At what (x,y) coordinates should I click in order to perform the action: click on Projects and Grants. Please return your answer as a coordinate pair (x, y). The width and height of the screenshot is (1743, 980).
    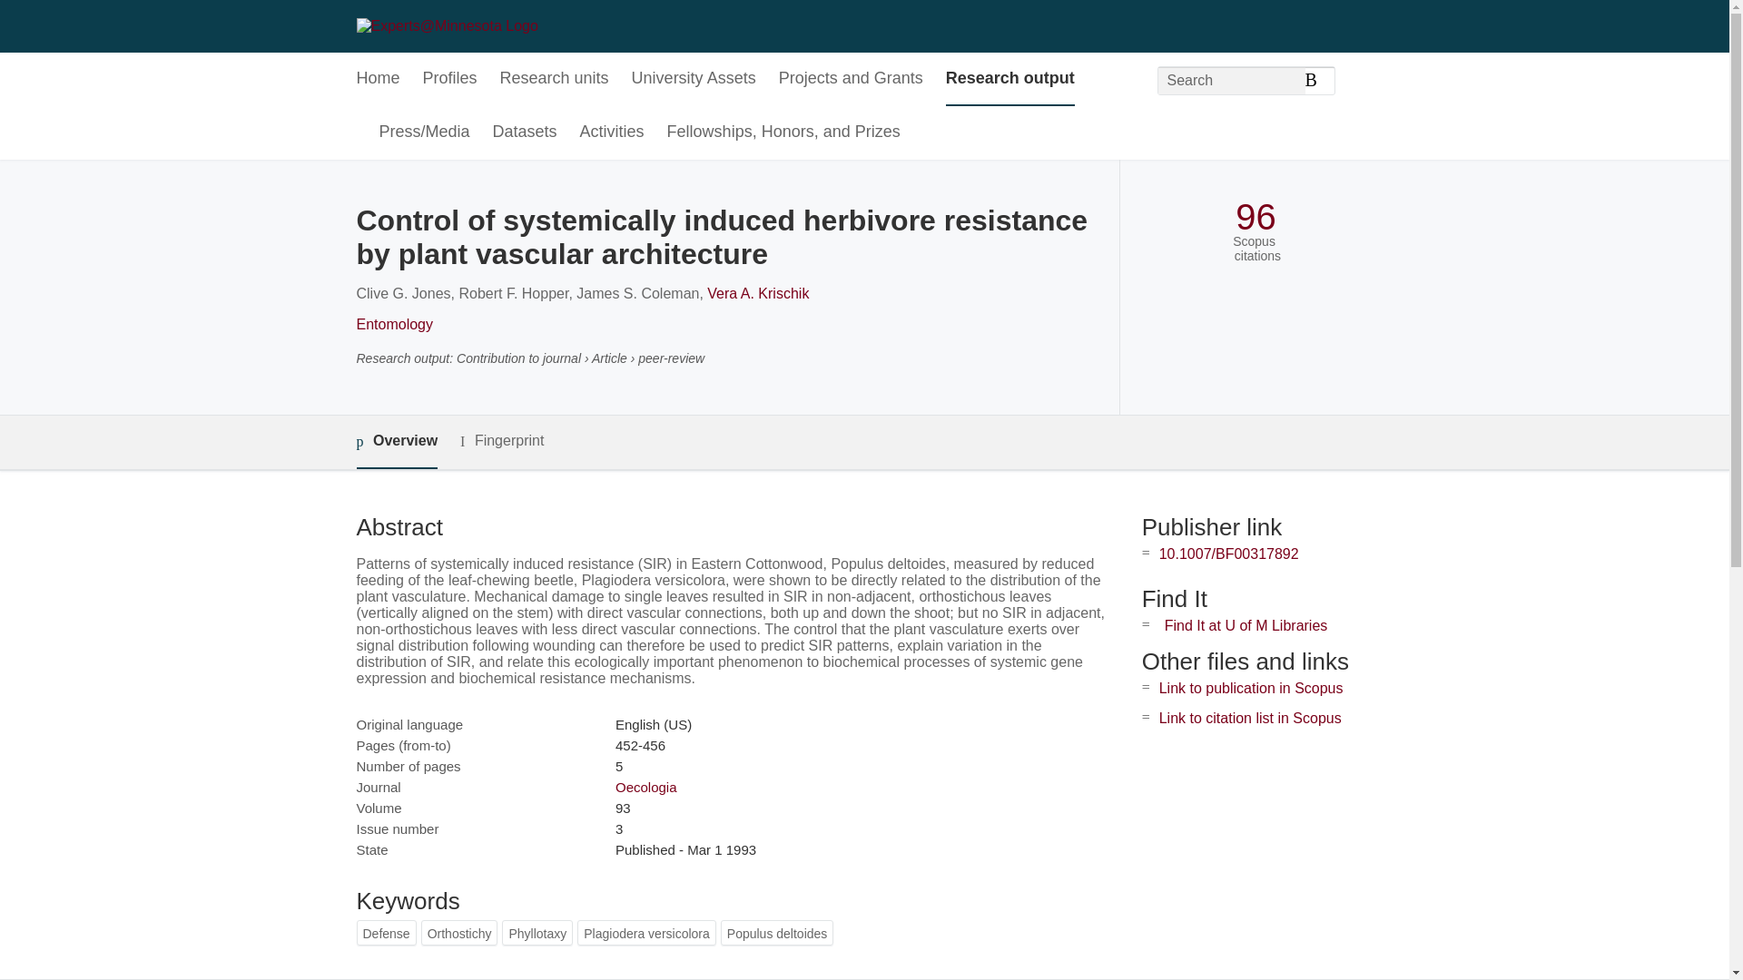
    Looking at the image, I should click on (852, 79).